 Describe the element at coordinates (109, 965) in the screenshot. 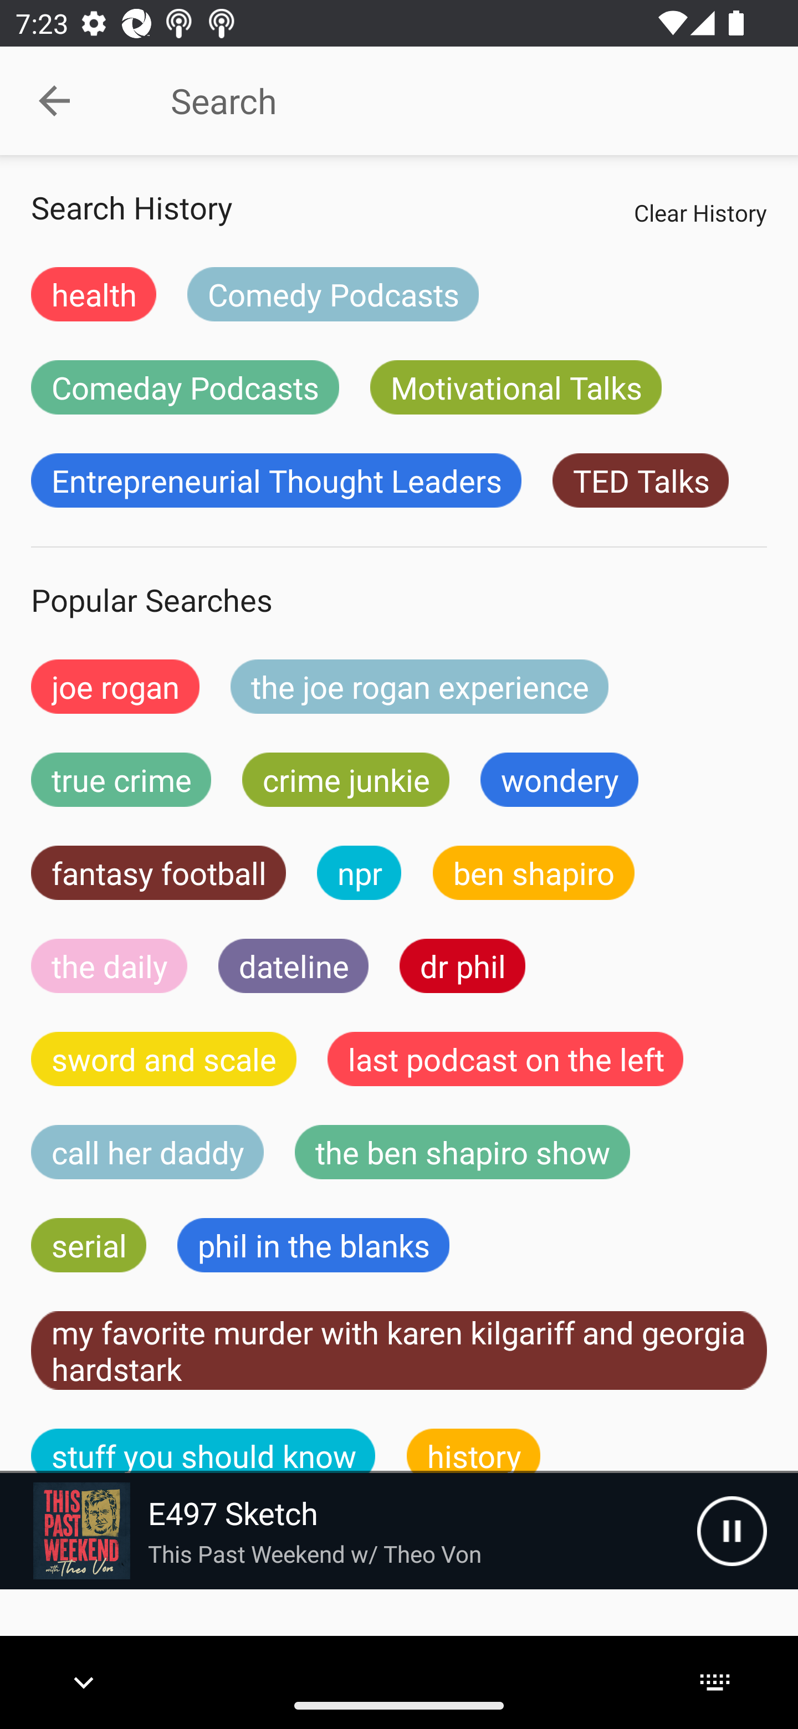

I see `the daily` at that location.